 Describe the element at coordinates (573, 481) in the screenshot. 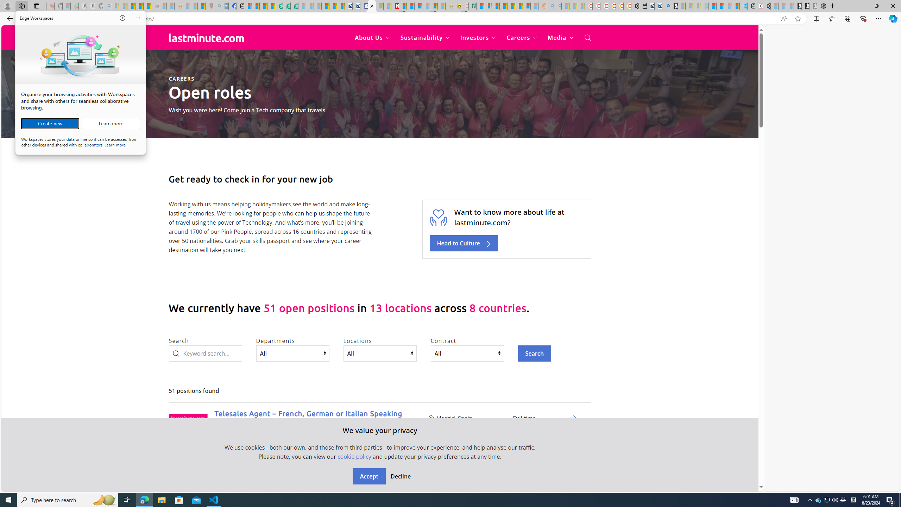

I see `Read full details about role: Full Stack Engineer` at that location.